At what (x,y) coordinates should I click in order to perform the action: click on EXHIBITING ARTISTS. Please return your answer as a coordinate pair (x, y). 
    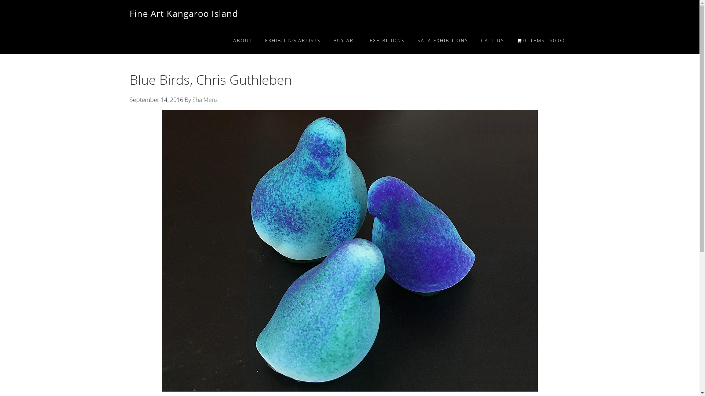
    Looking at the image, I should click on (293, 40).